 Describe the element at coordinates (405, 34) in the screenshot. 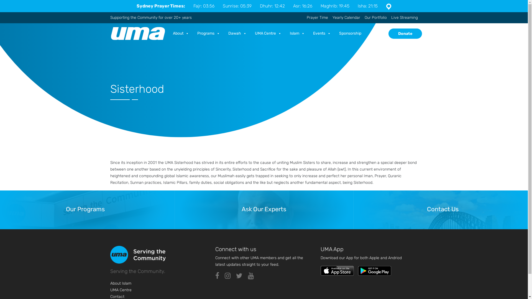

I see `Donate` at that location.